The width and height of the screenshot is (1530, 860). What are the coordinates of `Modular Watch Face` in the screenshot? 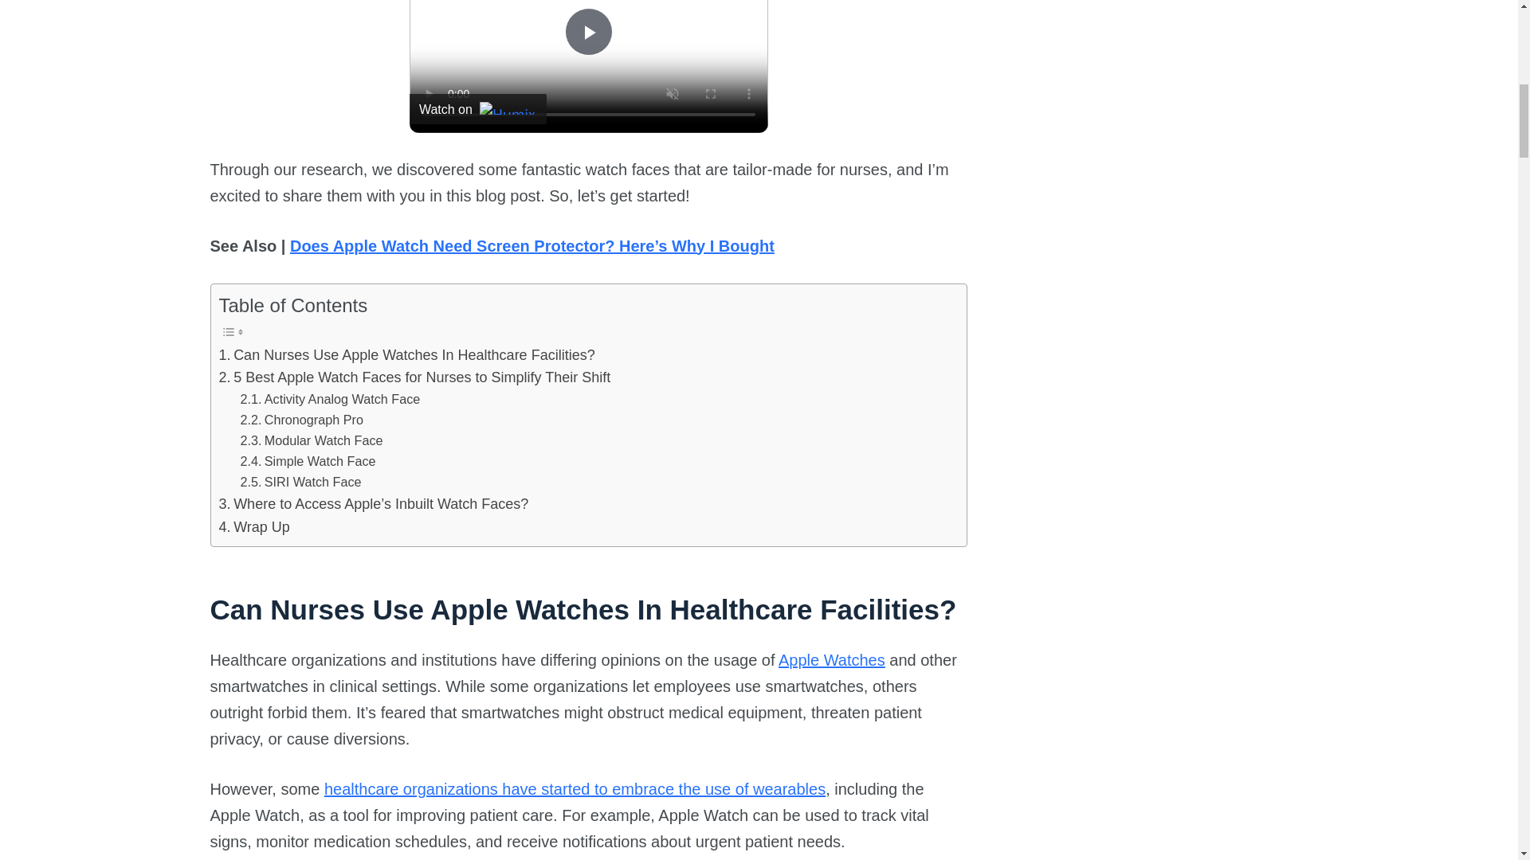 It's located at (312, 441).